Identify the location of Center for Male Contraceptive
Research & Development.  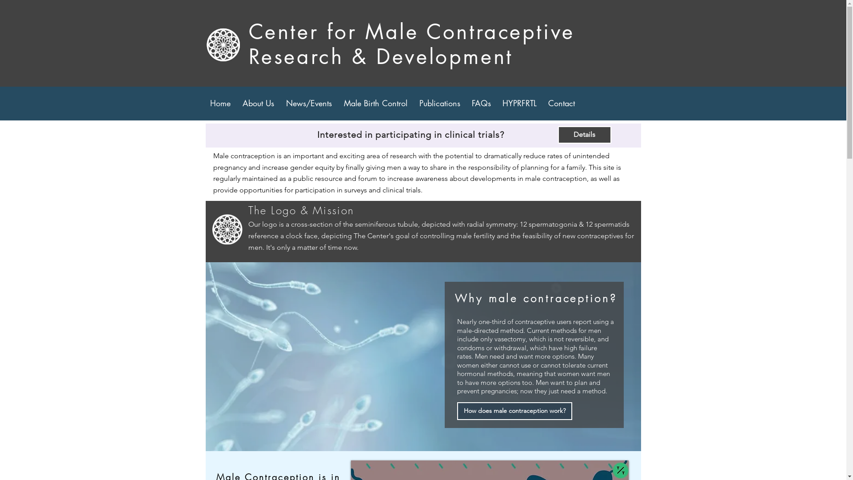
(412, 44).